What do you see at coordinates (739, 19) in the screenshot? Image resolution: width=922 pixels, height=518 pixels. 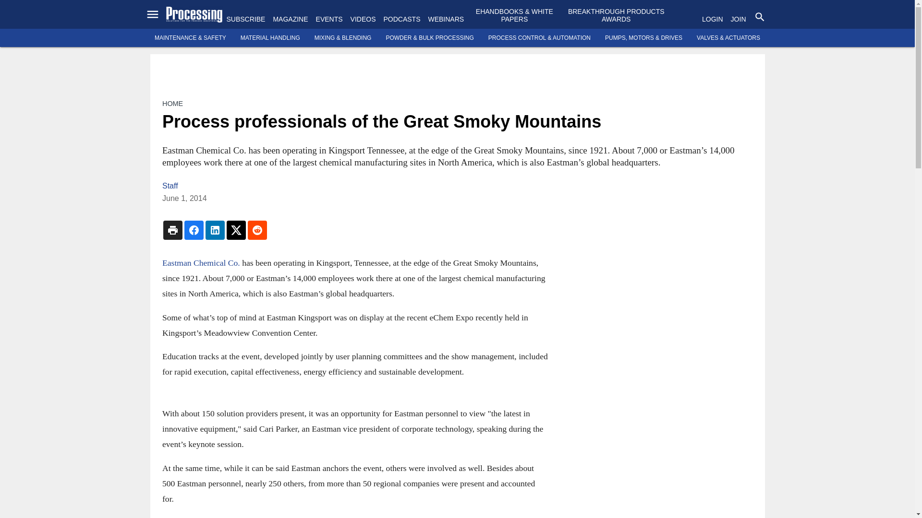 I see `JOIN` at bounding box center [739, 19].